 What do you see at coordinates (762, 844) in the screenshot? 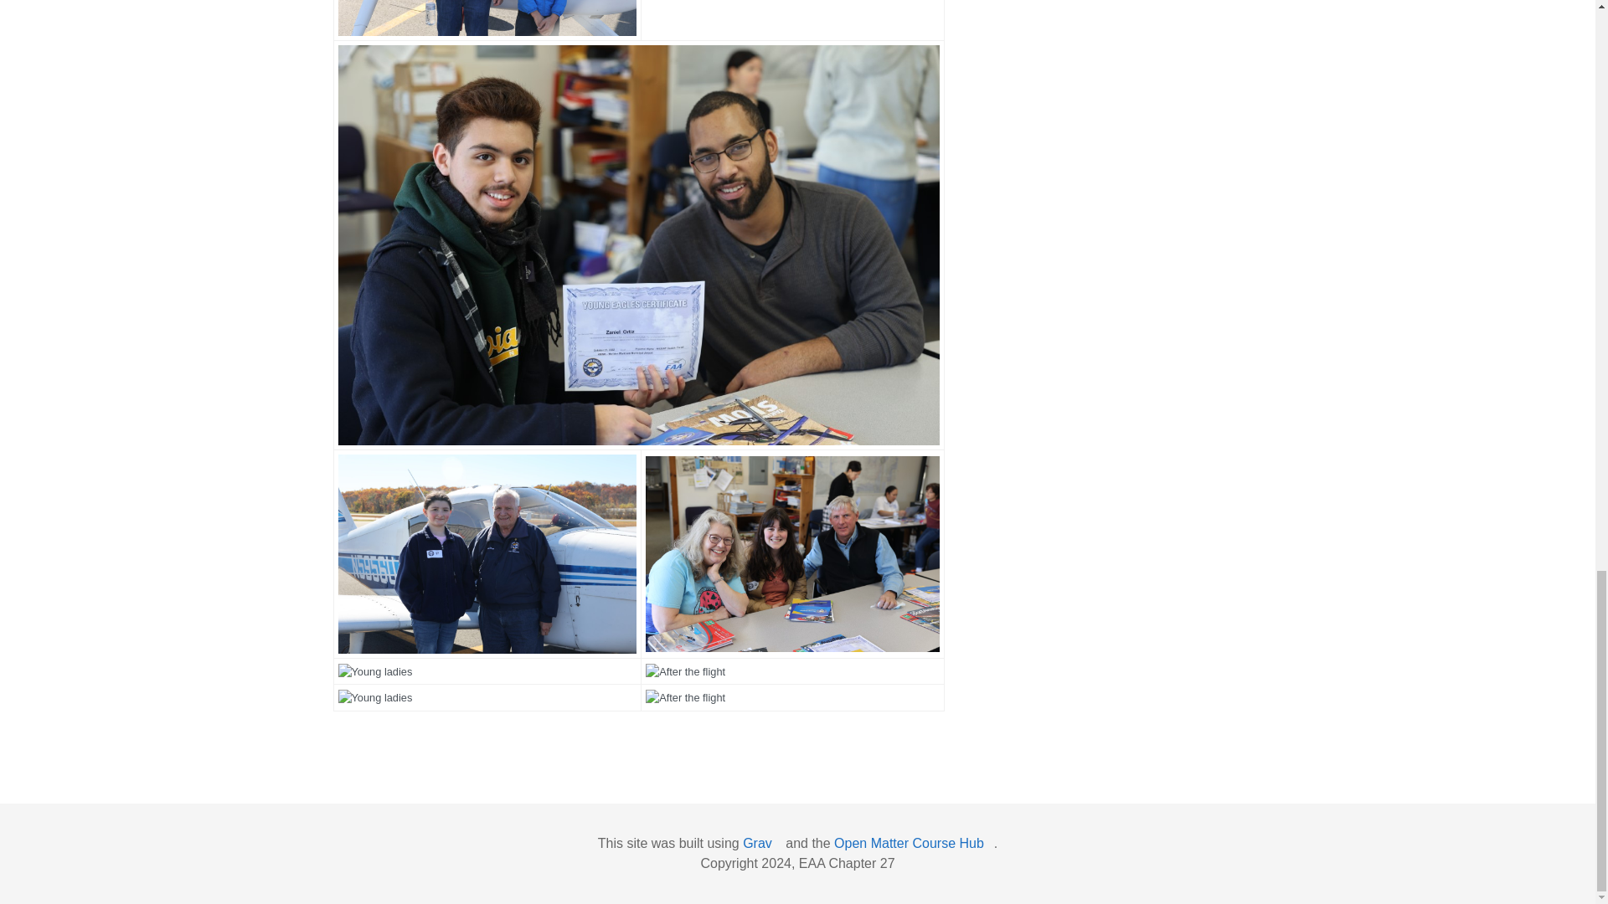
I see `Grav` at bounding box center [762, 844].